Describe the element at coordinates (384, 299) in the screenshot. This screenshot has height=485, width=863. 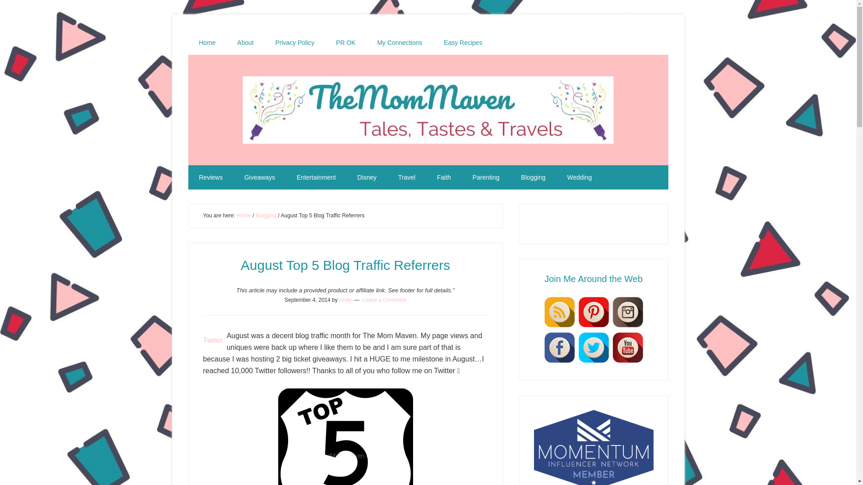
I see `Leave a Comment` at that location.